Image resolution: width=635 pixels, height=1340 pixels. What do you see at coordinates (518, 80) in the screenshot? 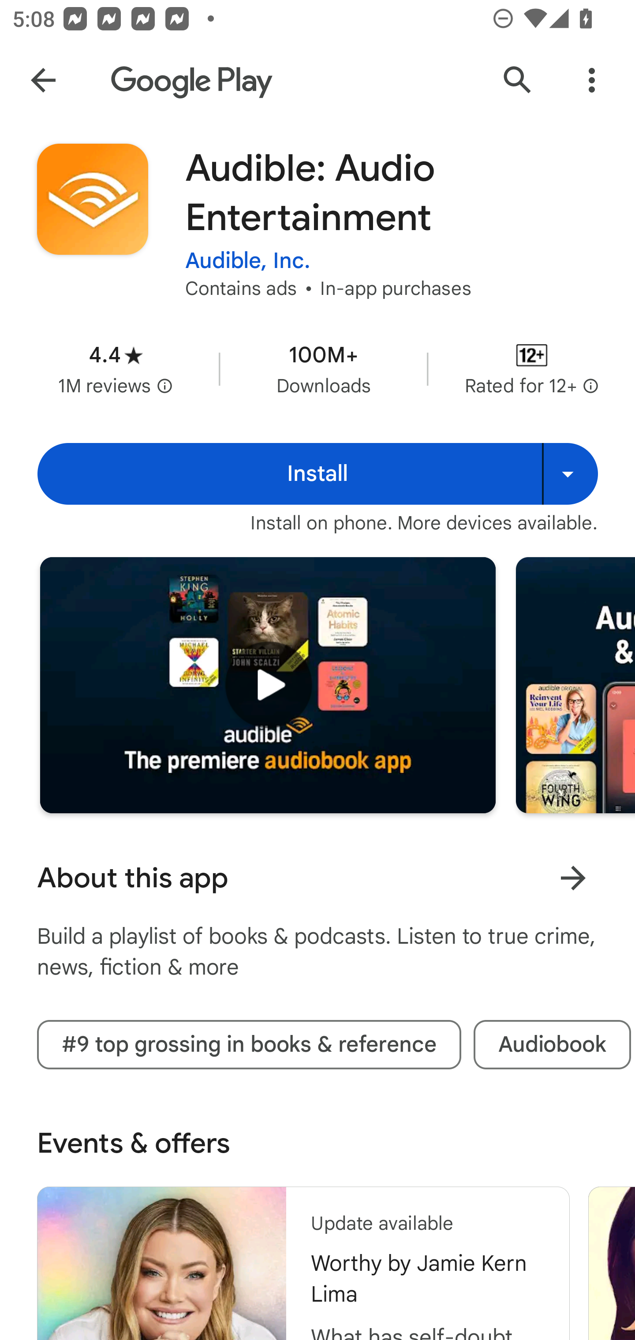
I see `Search Google Play` at bounding box center [518, 80].